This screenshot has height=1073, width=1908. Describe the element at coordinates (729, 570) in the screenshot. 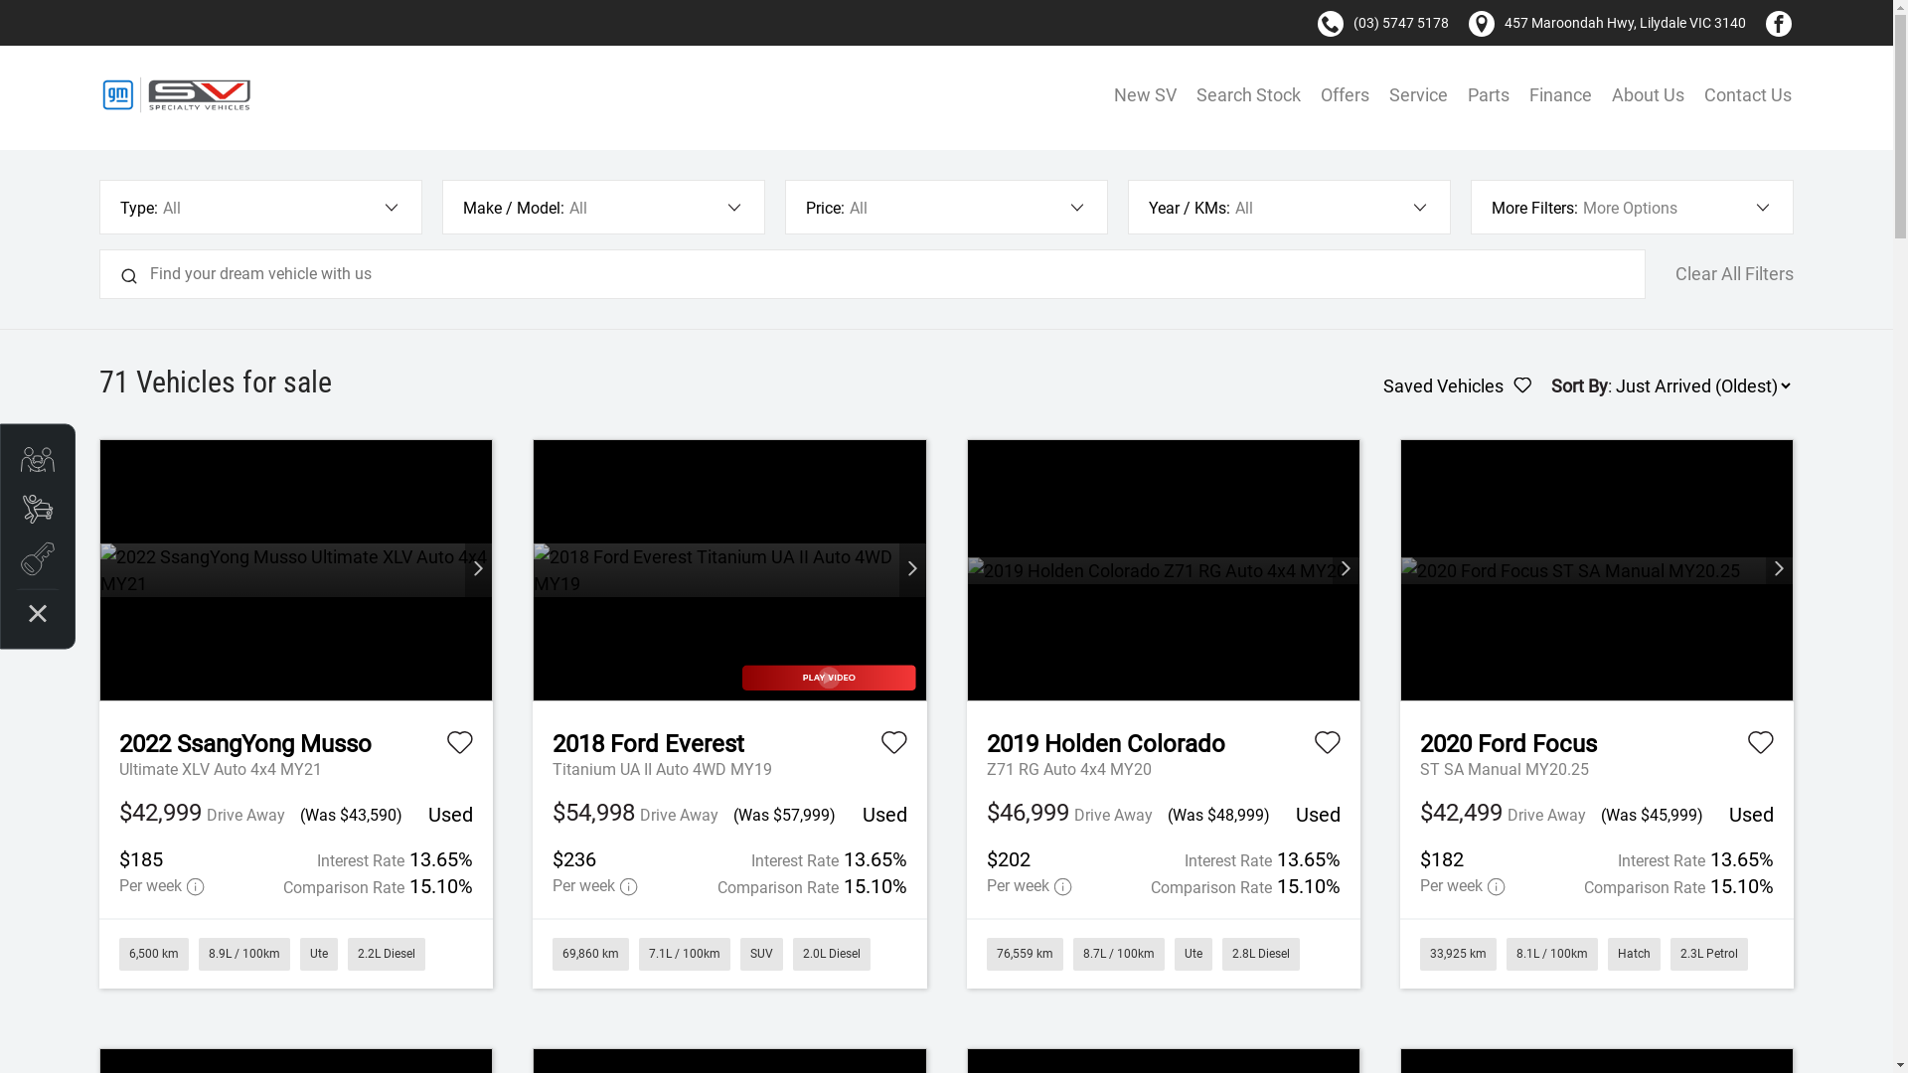

I see `2018 Ford Everest Titanium UA II Auto 4WD MY19` at that location.